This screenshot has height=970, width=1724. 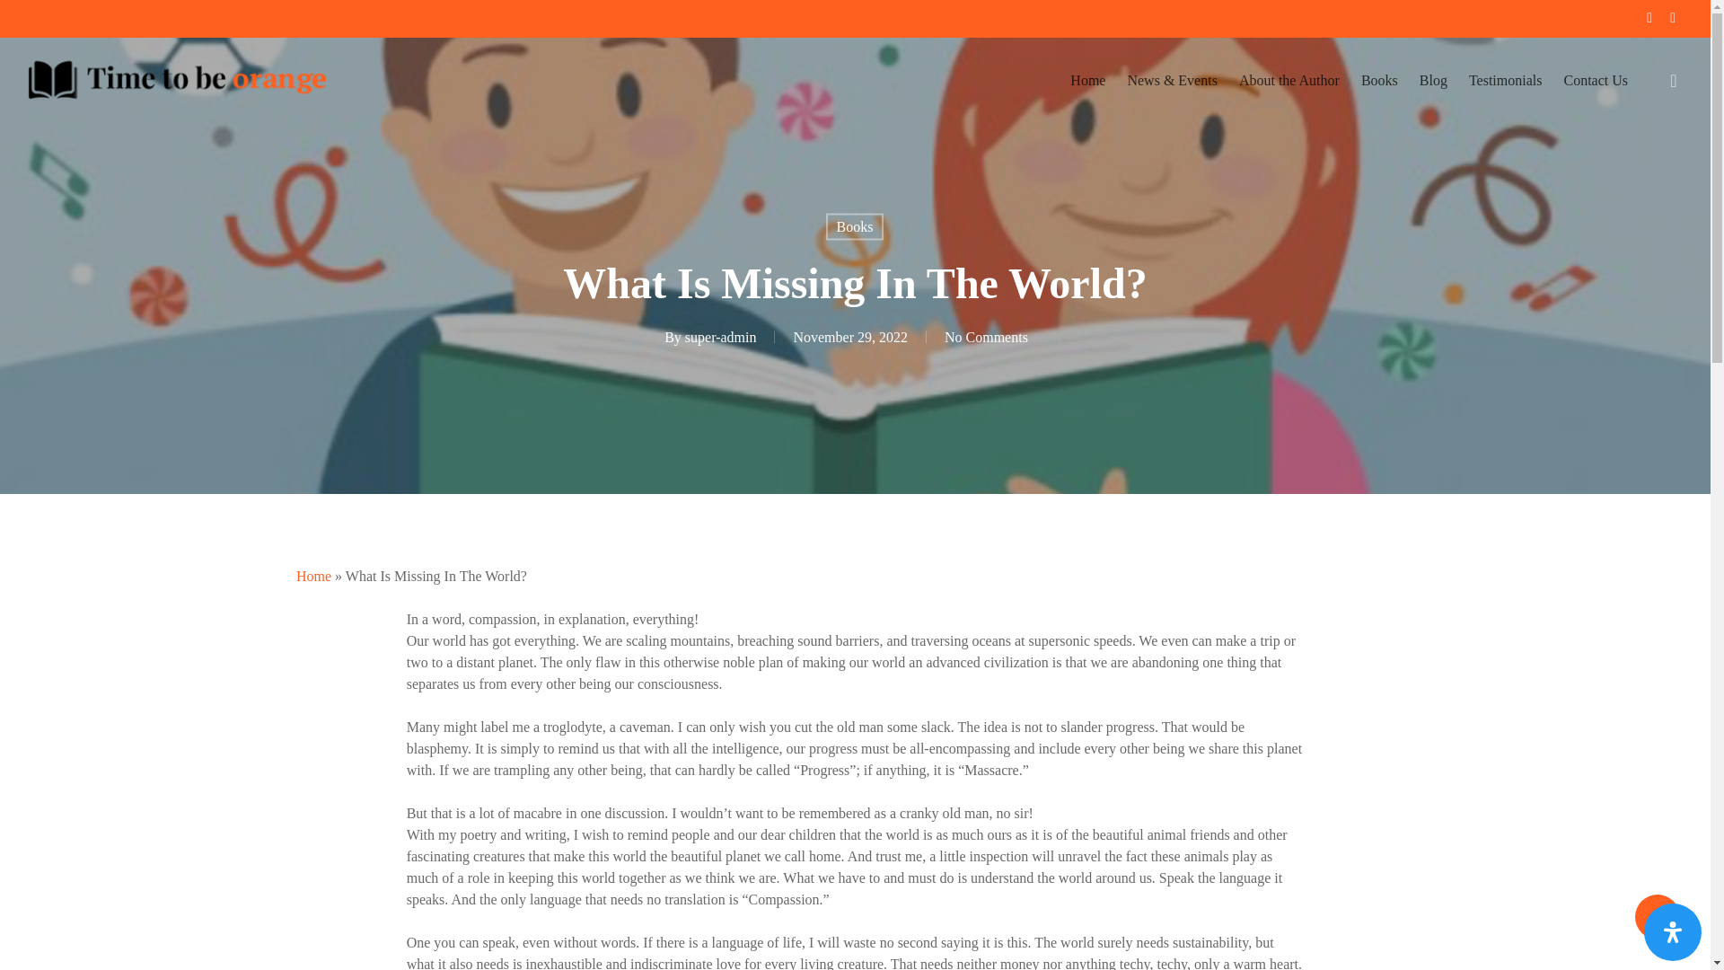 I want to click on Testimonials, so click(x=1505, y=79).